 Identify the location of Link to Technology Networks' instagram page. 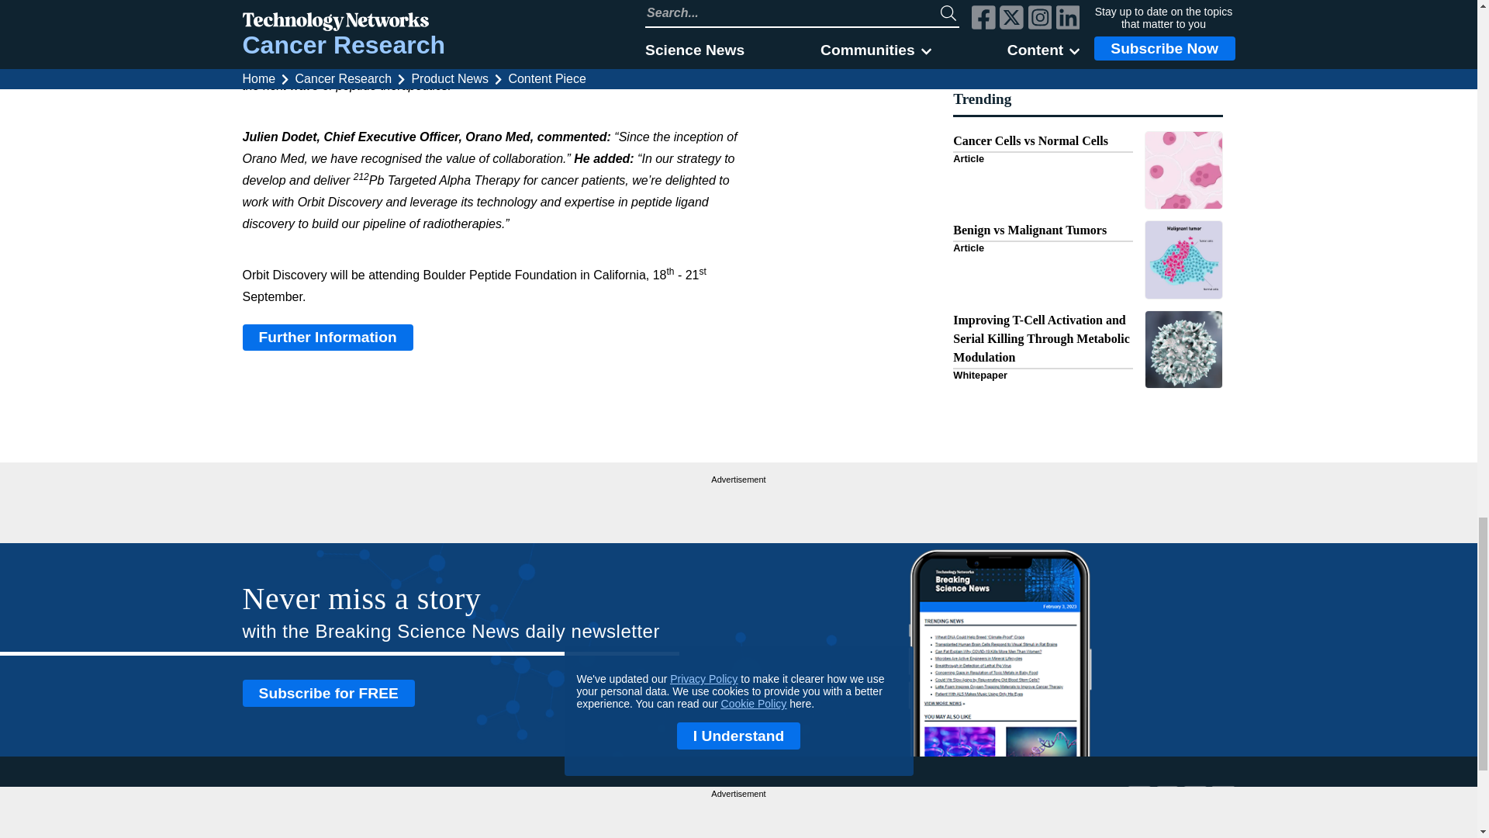
(1197, 806).